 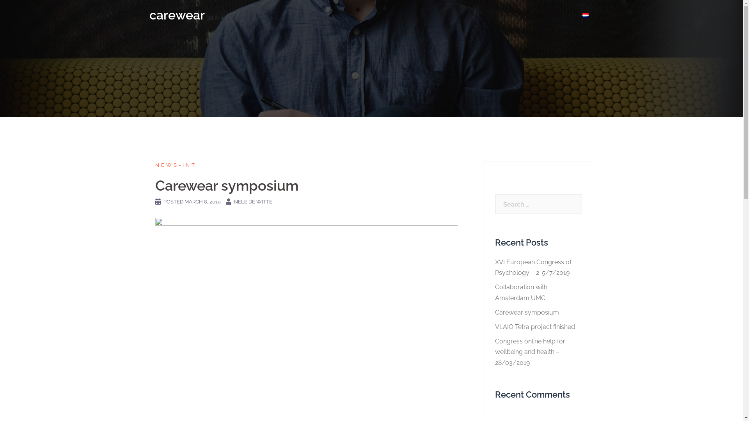 I want to click on VLAIO Tetra project finished, so click(x=534, y=327).